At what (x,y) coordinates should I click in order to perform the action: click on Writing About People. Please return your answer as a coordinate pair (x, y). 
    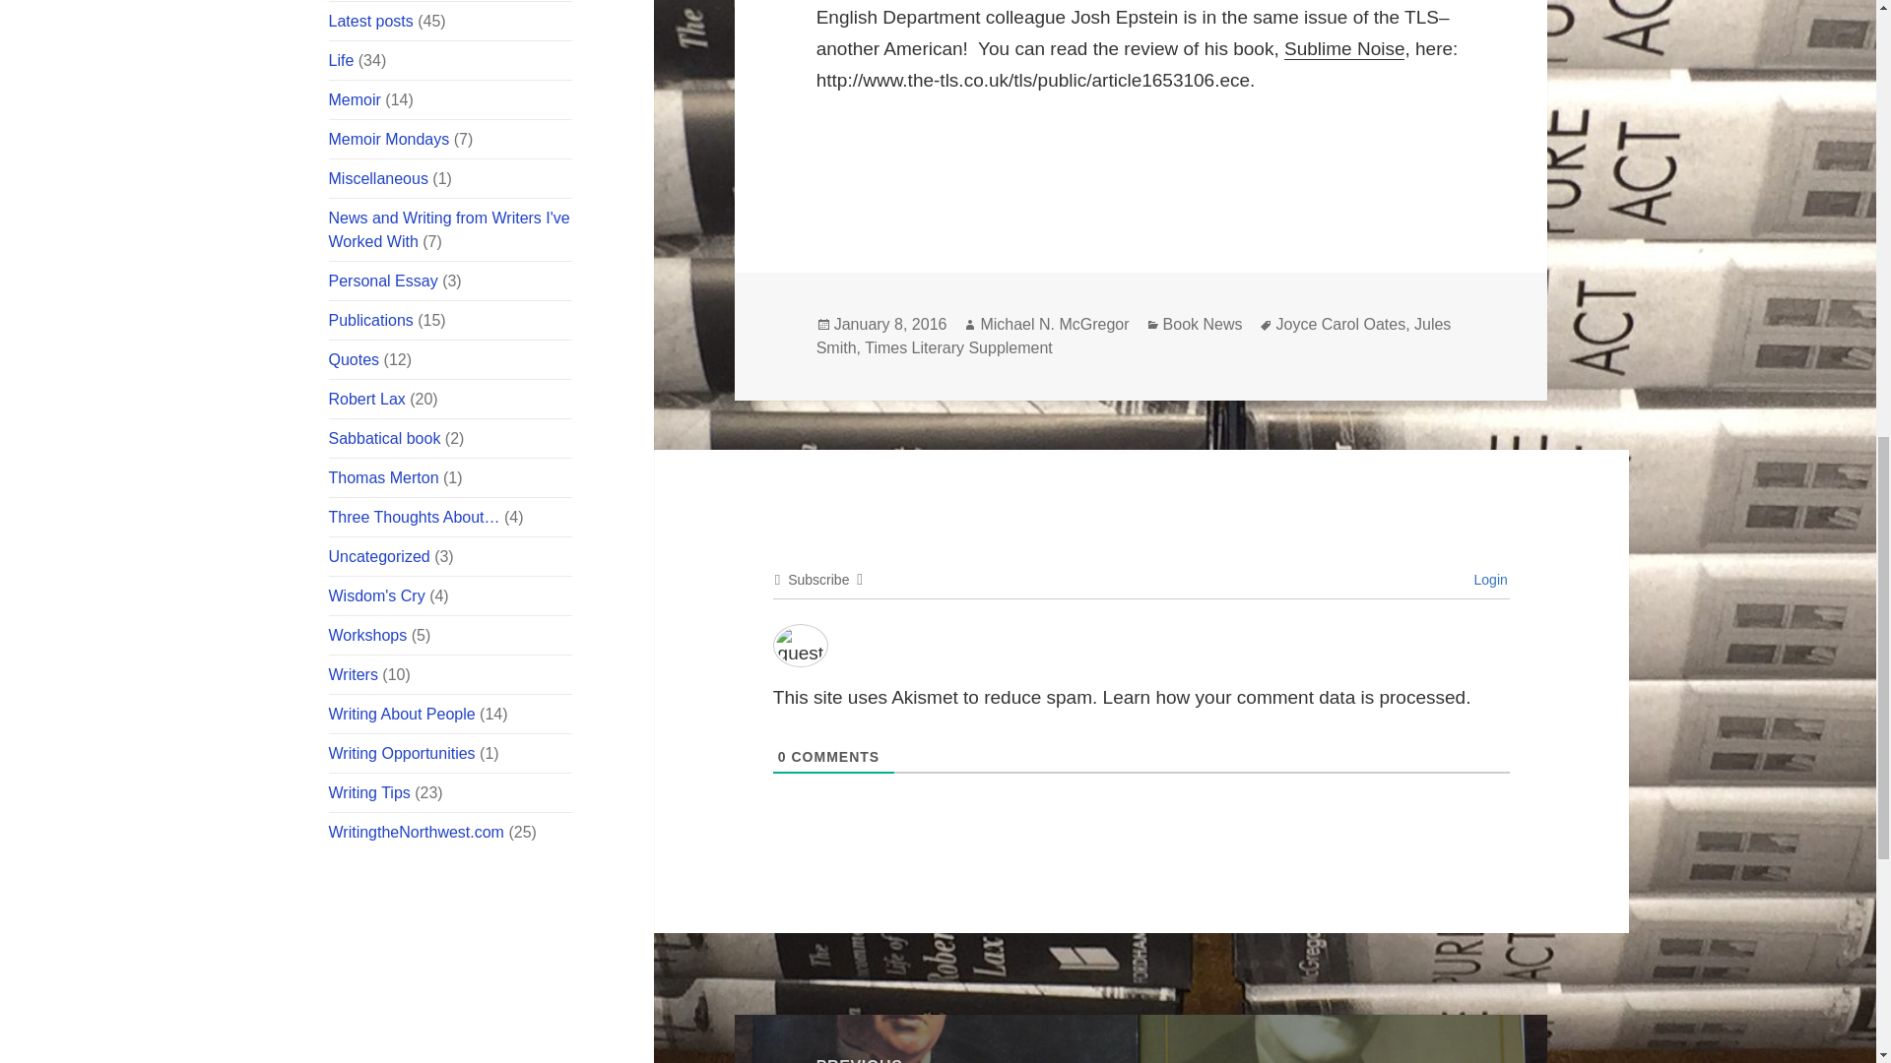
    Looking at the image, I should click on (402, 715).